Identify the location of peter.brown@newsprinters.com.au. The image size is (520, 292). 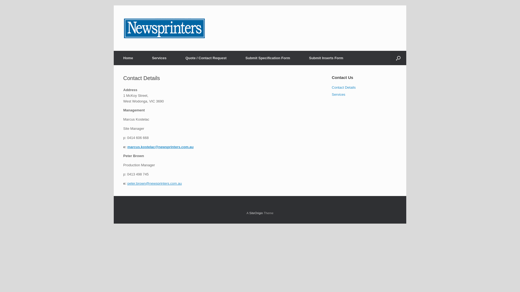
(154, 183).